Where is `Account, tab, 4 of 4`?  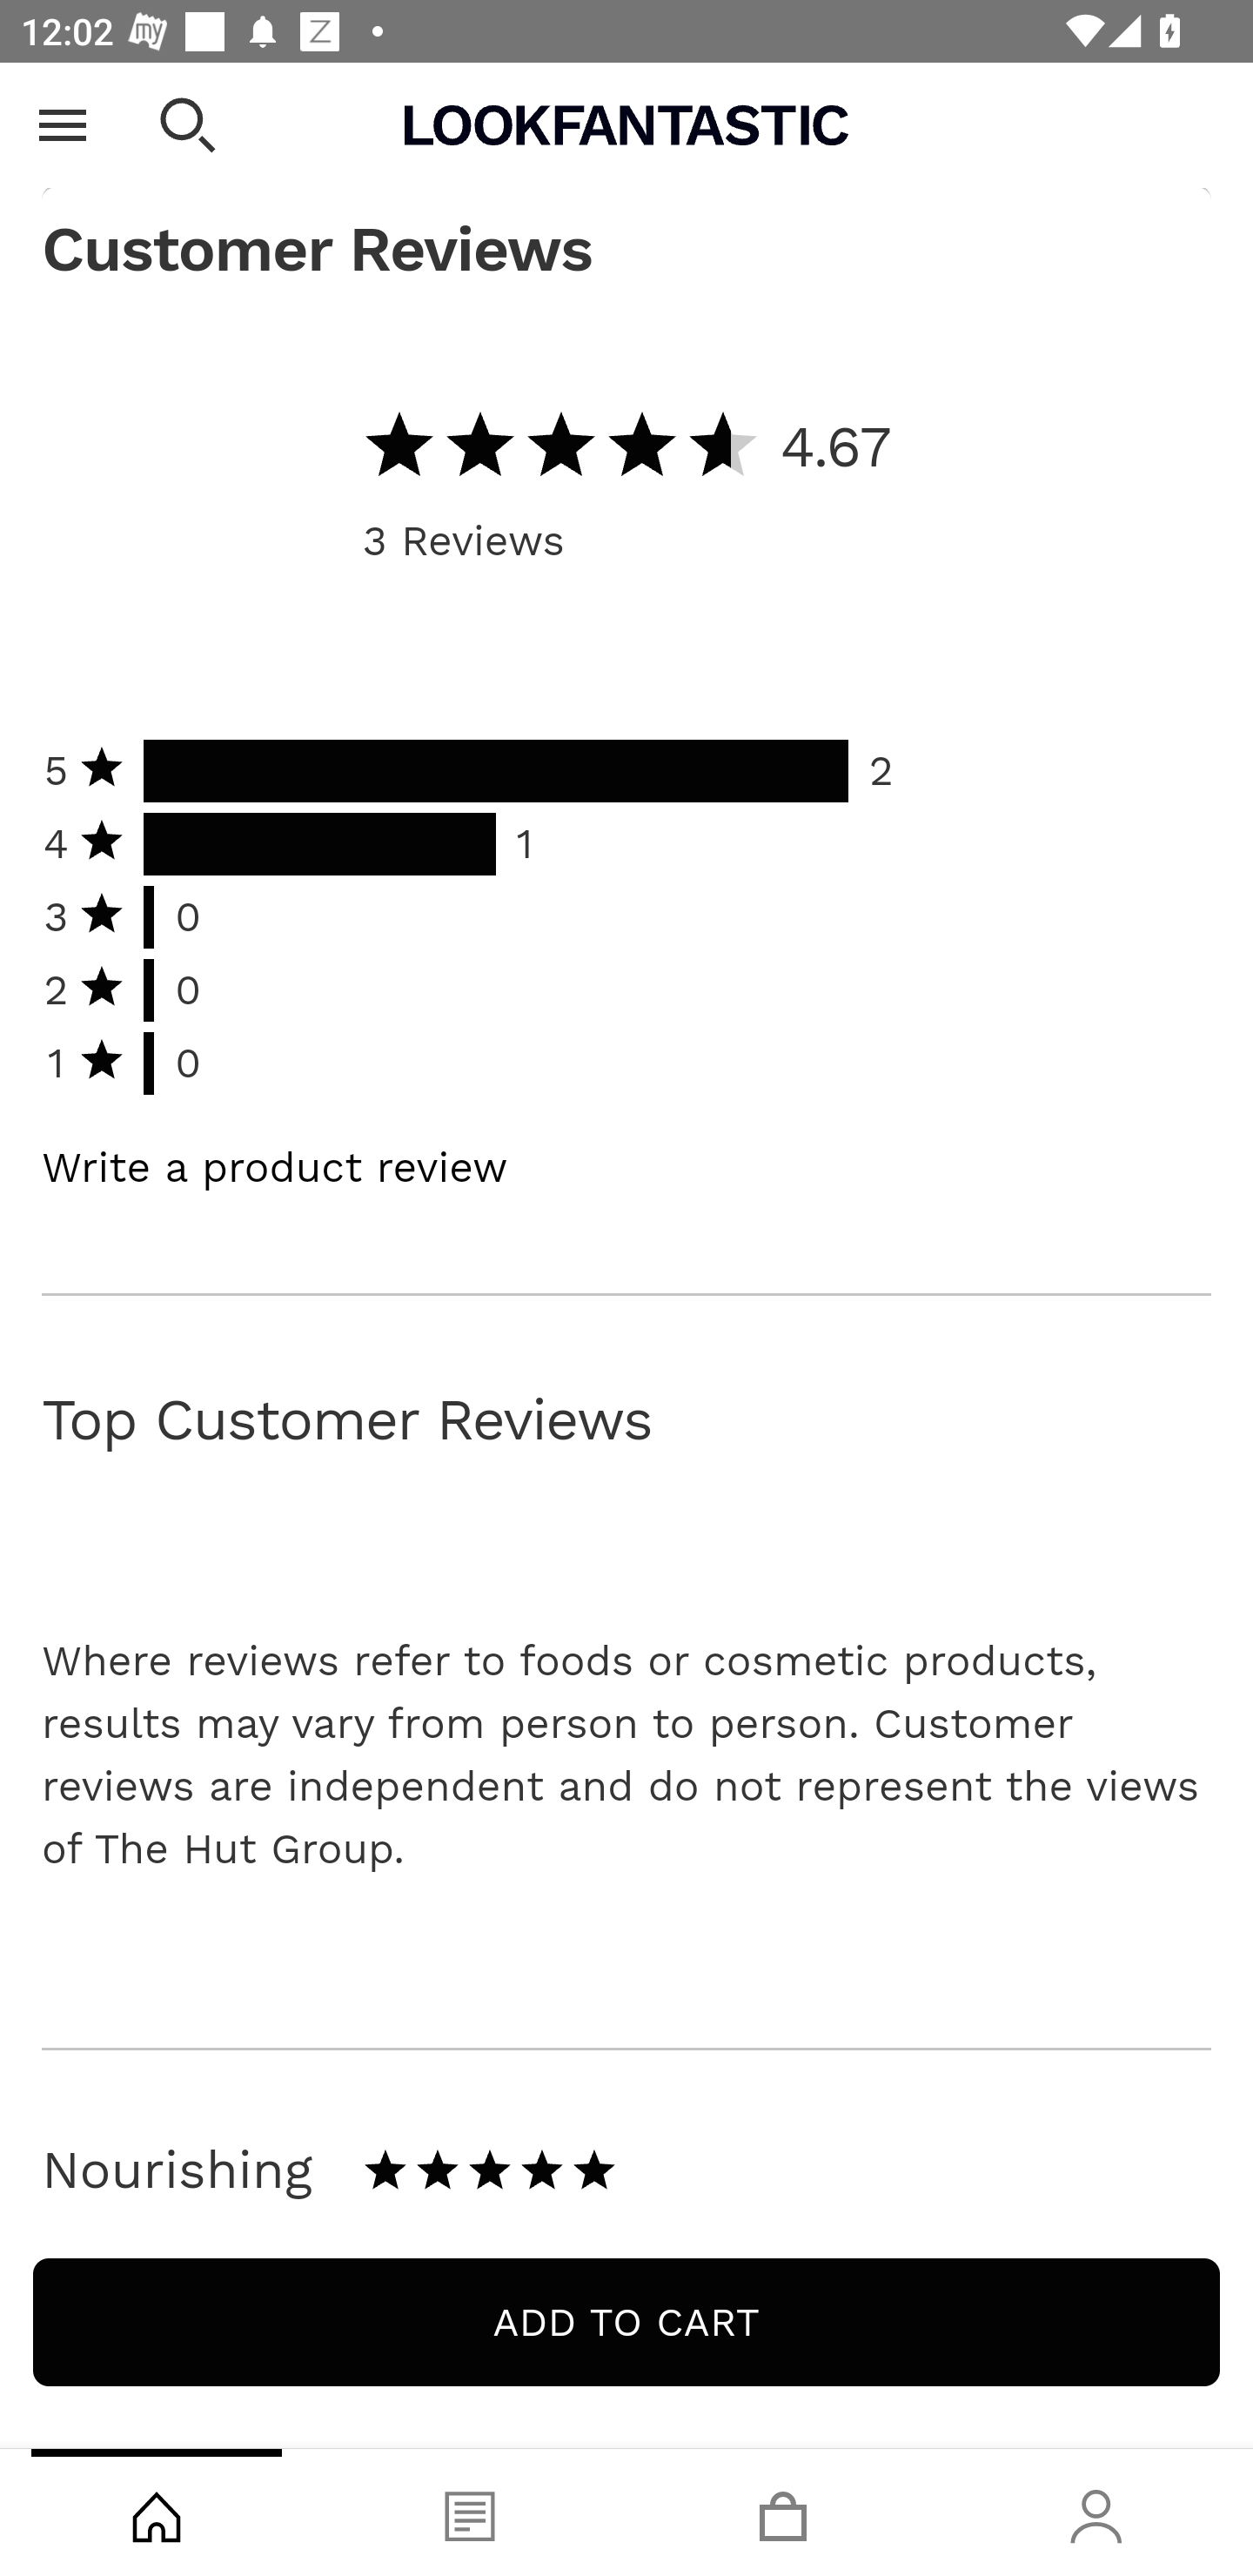
Account, tab, 4 of 4 is located at coordinates (1096, 2512).